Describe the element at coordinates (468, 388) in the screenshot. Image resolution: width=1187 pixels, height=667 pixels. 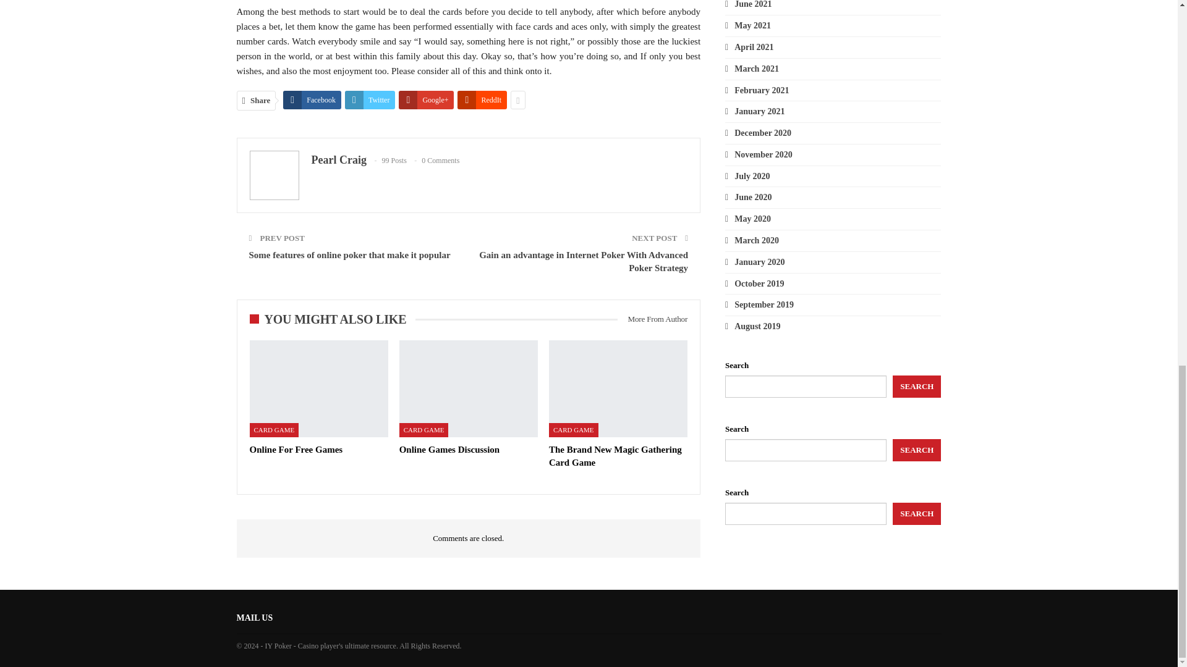
I see `Online Games Discussion` at that location.